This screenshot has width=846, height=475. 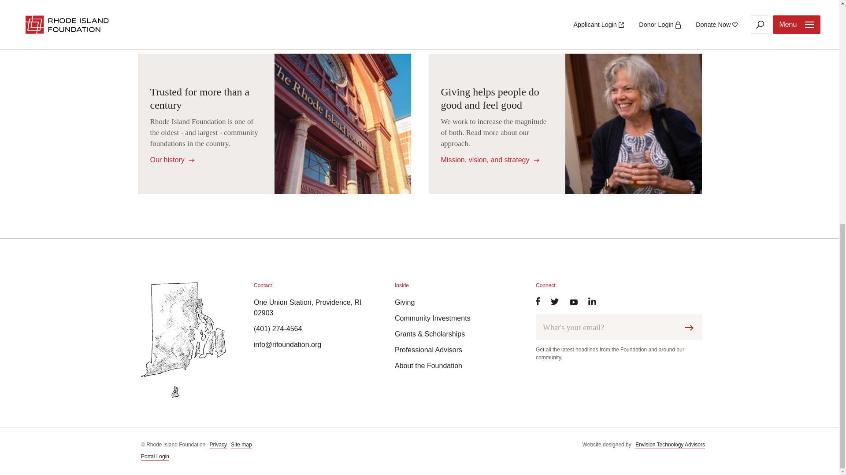 I want to click on Mission, vision, and strategy, so click(x=490, y=160).